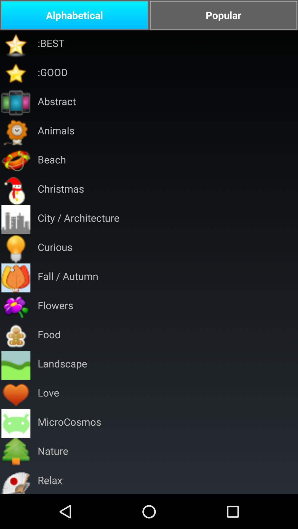 Image resolution: width=298 pixels, height=529 pixels. What do you see at coordinates (223, 15) in the screenshot?
I see `turn on button next to alphabetical item` at bounding box center [223, 15].